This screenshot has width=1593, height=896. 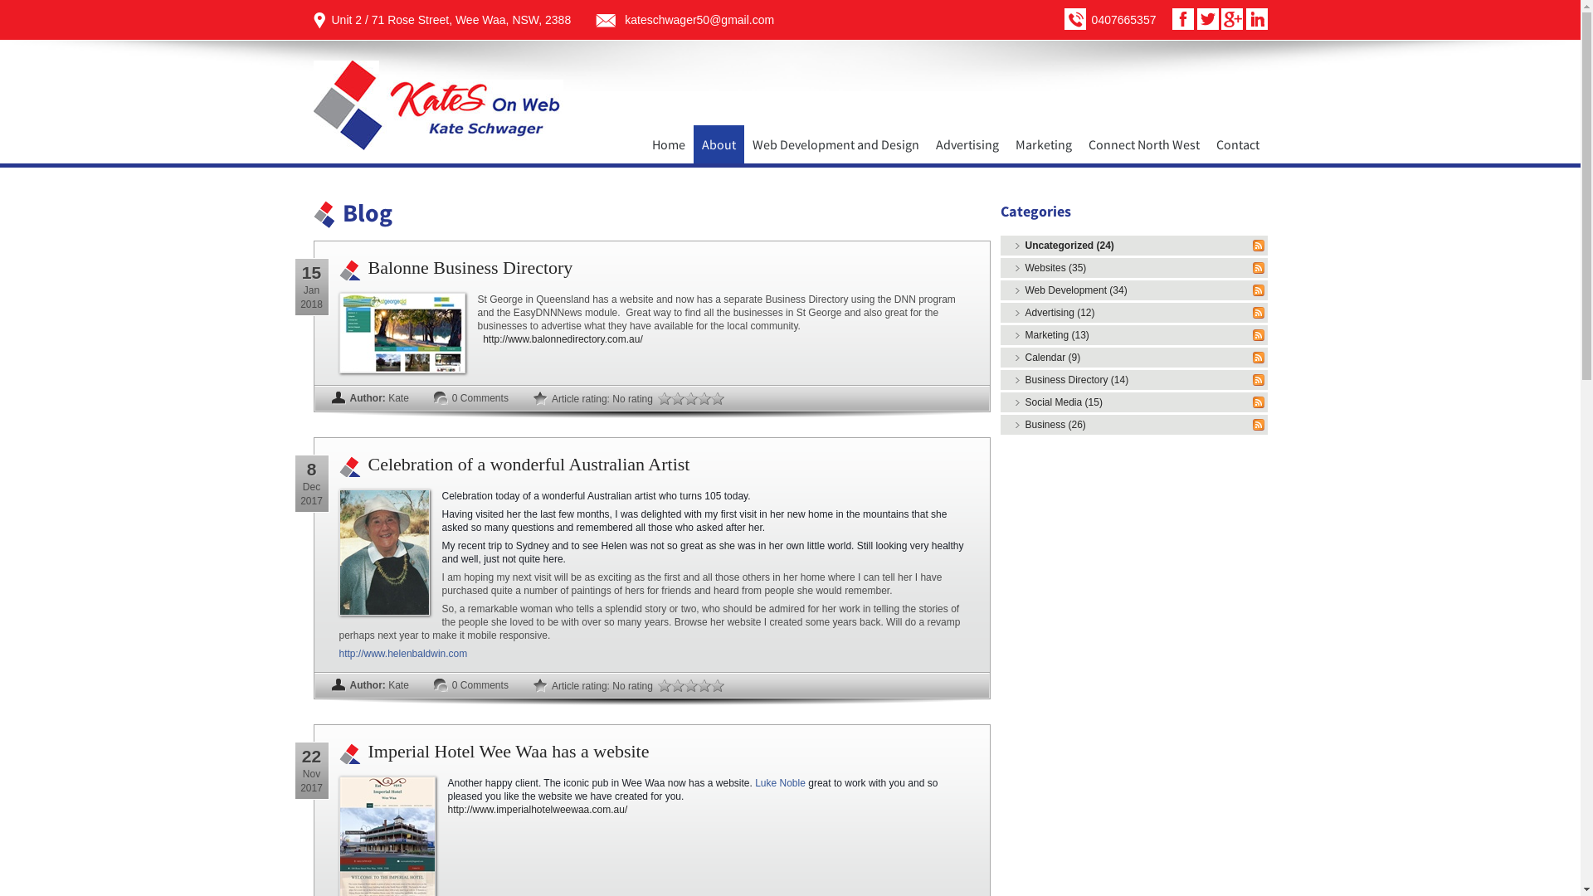 What do you see at coordinates (1144, 144) in the screenshot?
I see `Connect North West` at bounding box center [1144, 144].